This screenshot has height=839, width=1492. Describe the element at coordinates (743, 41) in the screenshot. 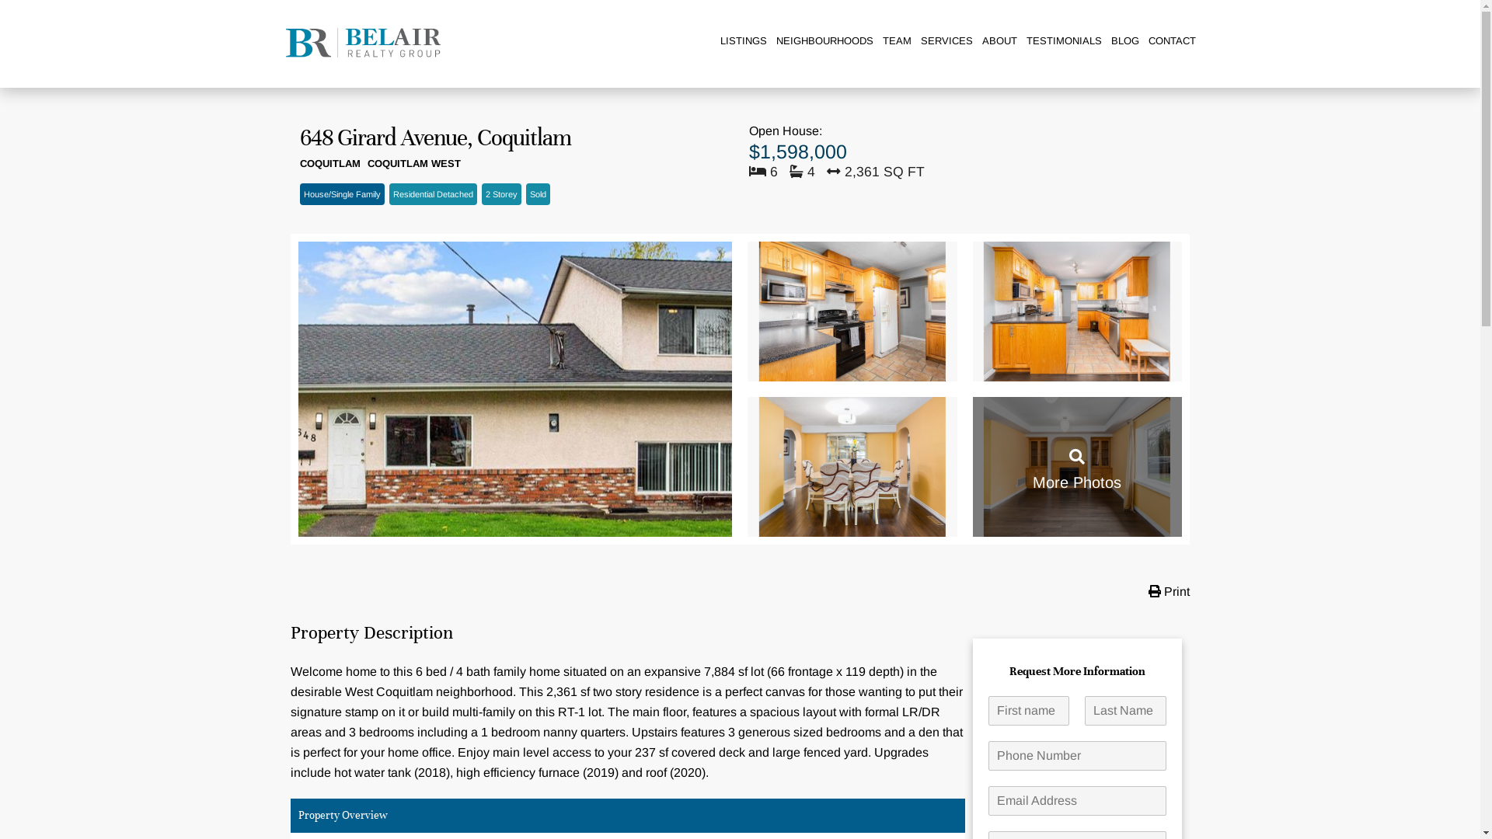

I see `LISTINGS` at that location.